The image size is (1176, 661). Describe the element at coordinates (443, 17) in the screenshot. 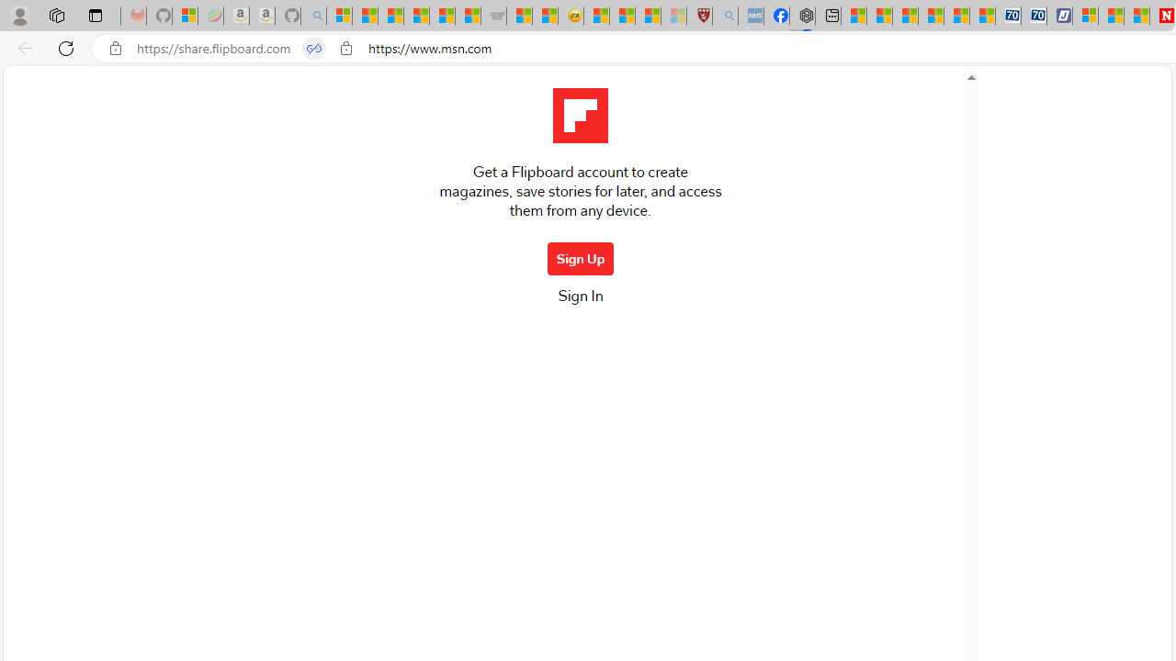

I see `New Report Confirms 2023 Was Record Hot | Watch` at that location.